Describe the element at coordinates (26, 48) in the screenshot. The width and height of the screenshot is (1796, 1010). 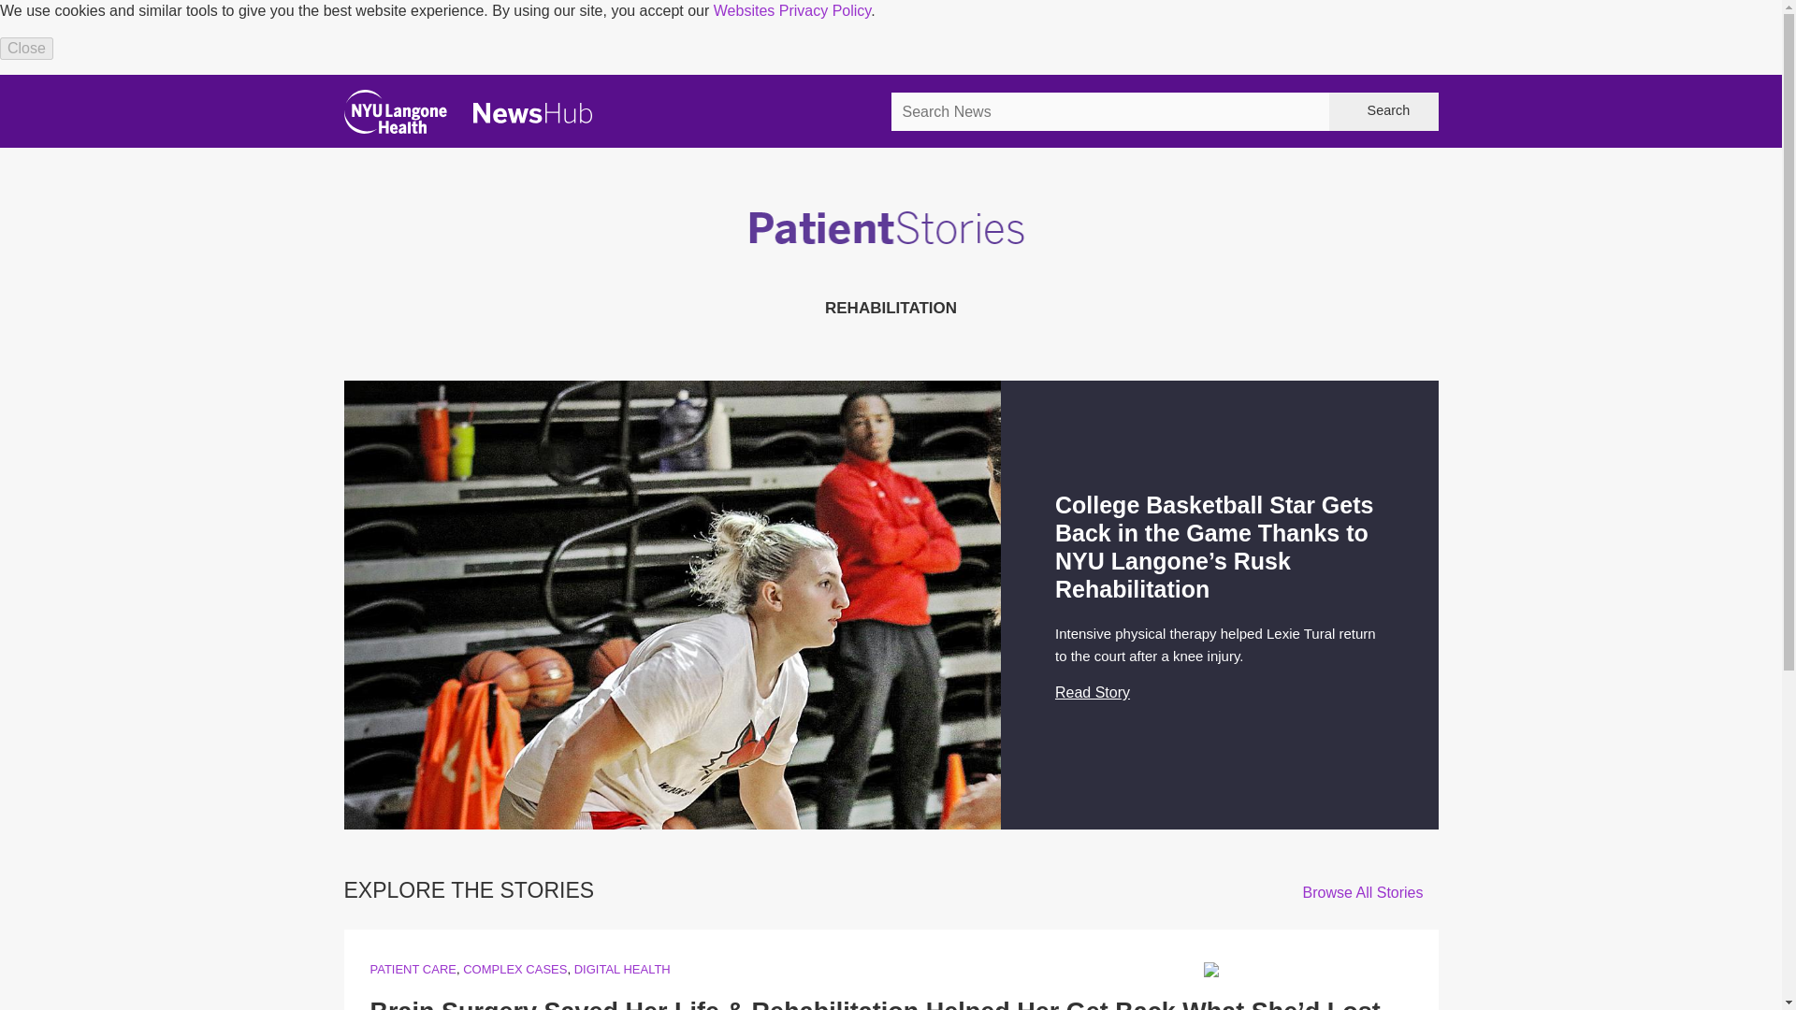
I see `Close` at that location.